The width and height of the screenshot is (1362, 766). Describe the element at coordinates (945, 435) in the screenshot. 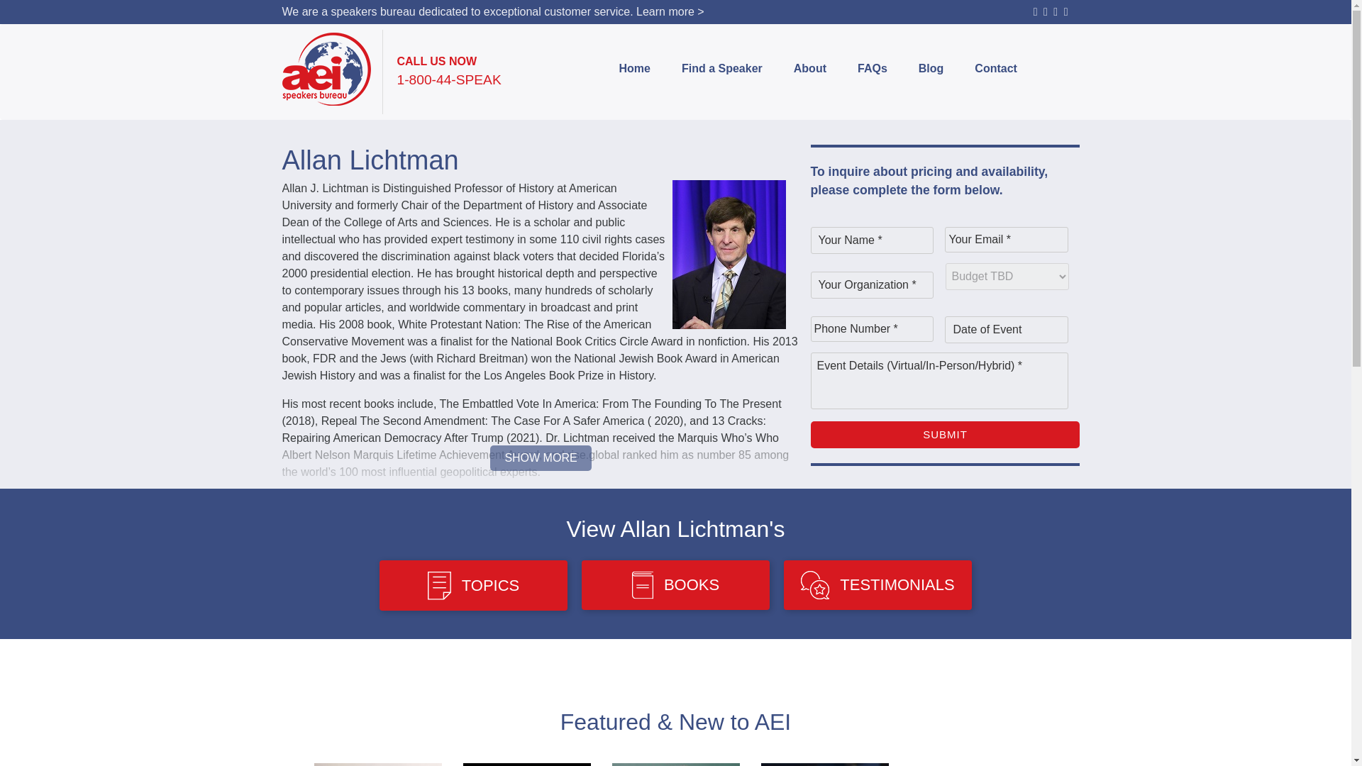

I see `Submit` at that location.